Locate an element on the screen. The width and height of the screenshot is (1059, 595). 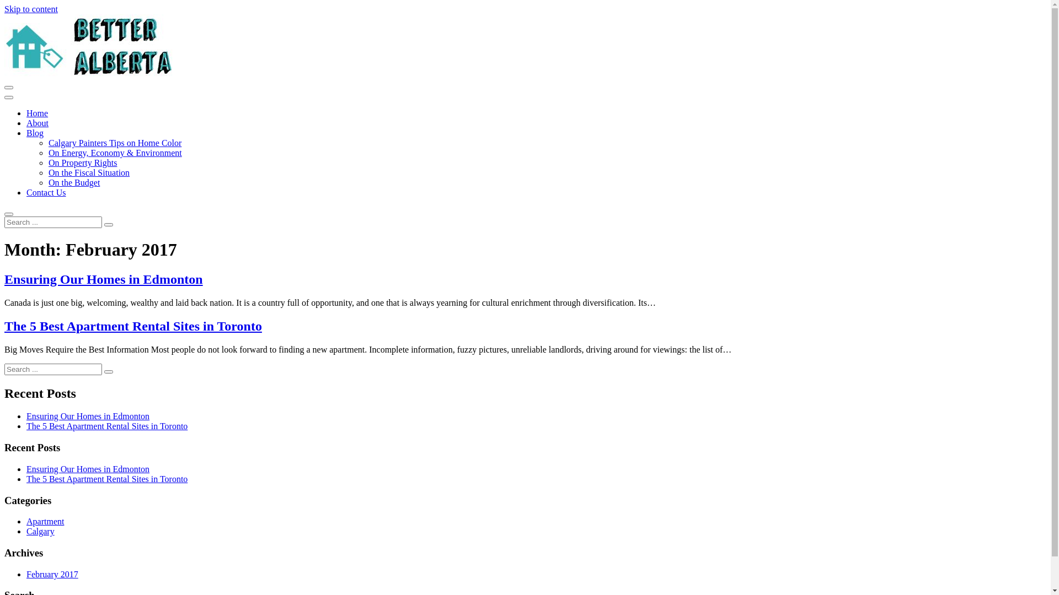
February 2017 is located at coordinates (52, 574).